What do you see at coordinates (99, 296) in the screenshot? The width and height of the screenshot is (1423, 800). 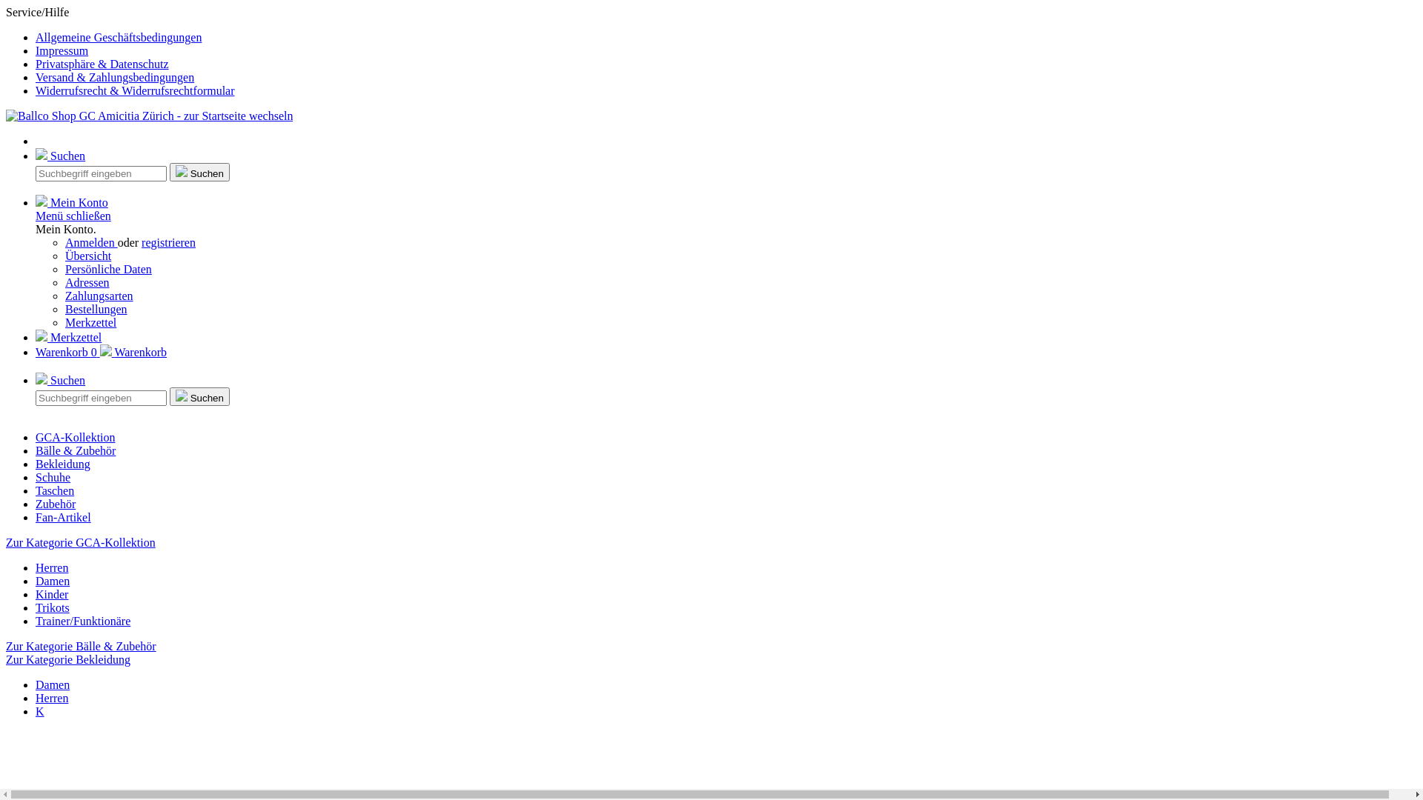 I see `Zahlungsarten` at bounding box center [99, 296].